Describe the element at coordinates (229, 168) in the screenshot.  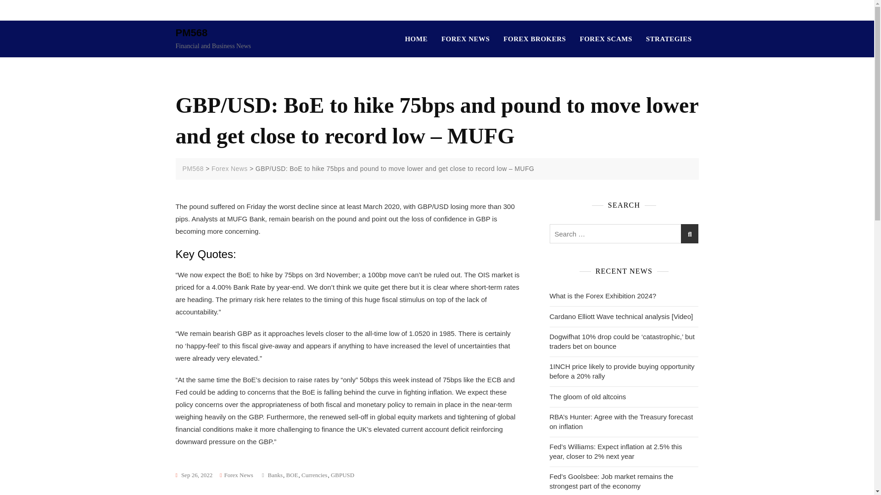
I see `Go to the Forex News Category archives.` at that location.